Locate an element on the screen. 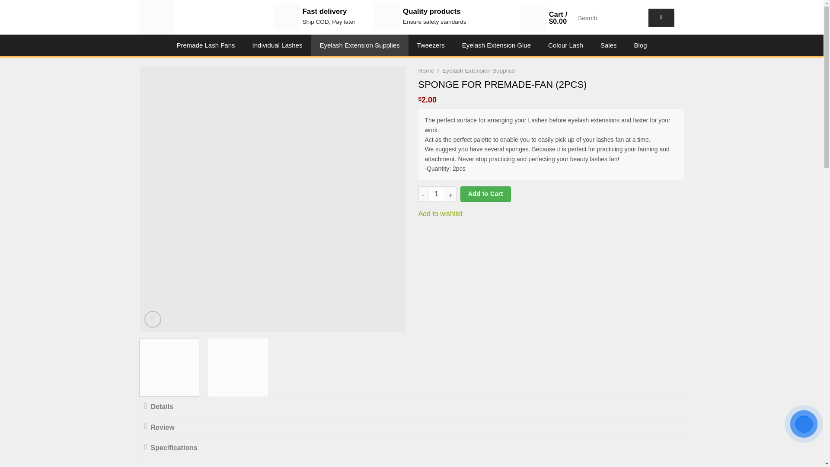 This screenshot has width=830, height=467. Zoom is located at coordinates (153, 319).